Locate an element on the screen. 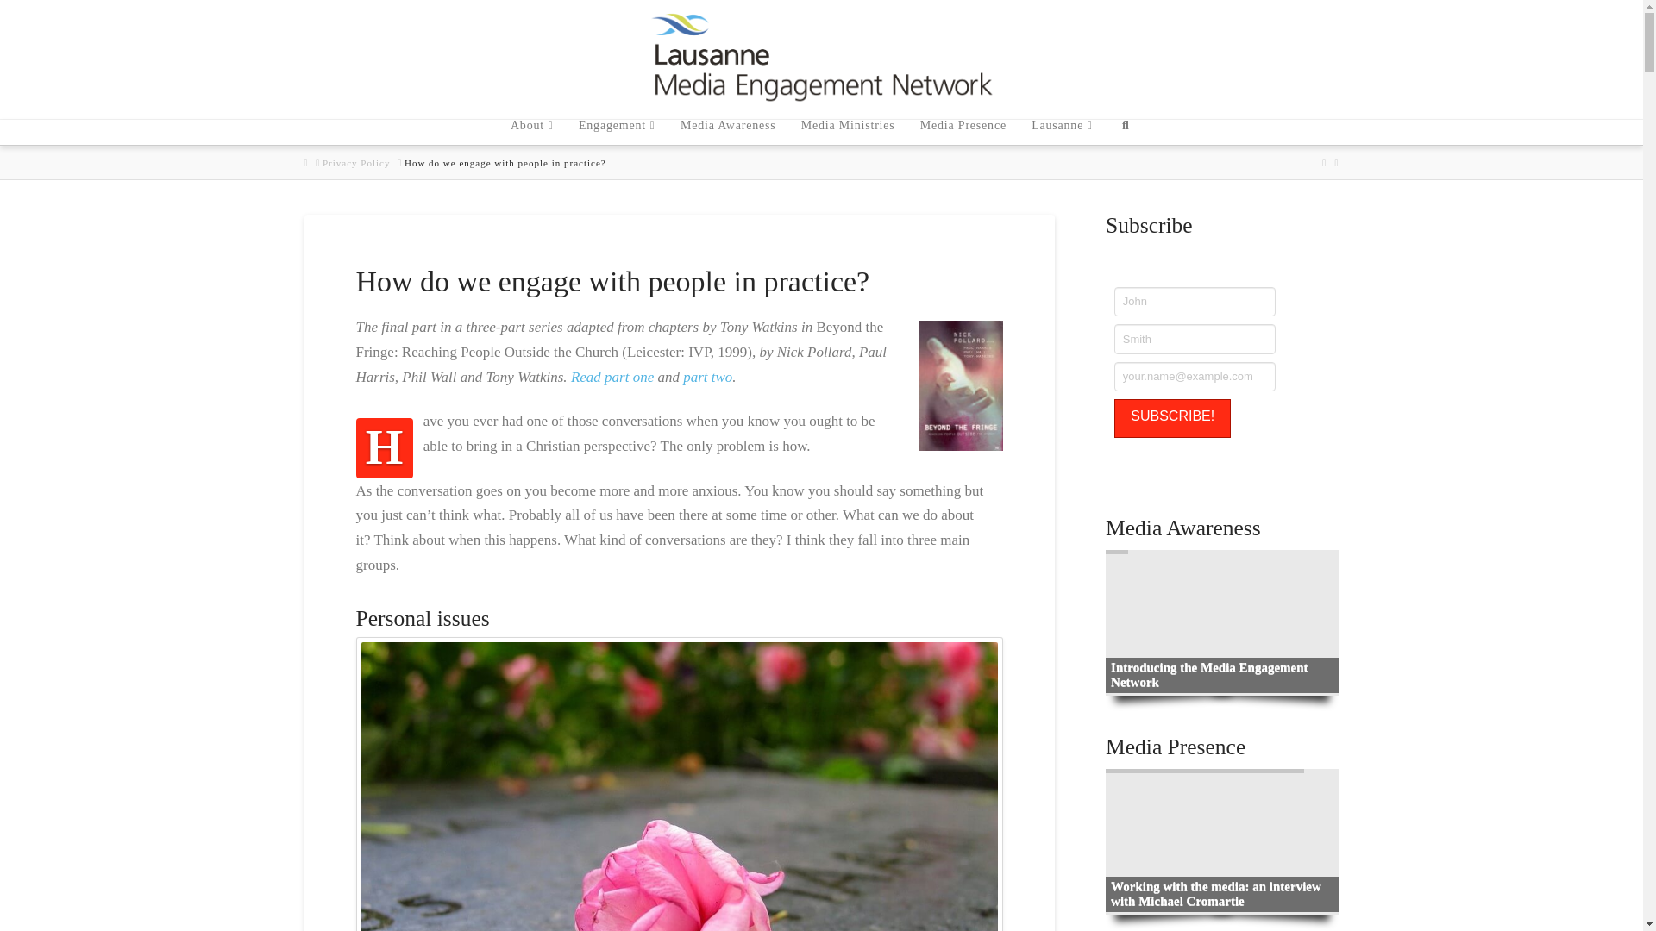 Image resolution: width=1656 pixels, height=931 pixels. You Are Here is located at coordinates (505, 163).